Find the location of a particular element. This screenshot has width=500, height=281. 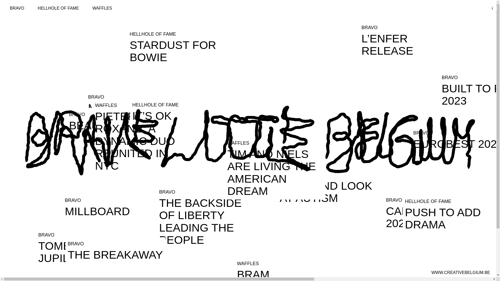

WAFFLES is located at coordinates (102, 8).